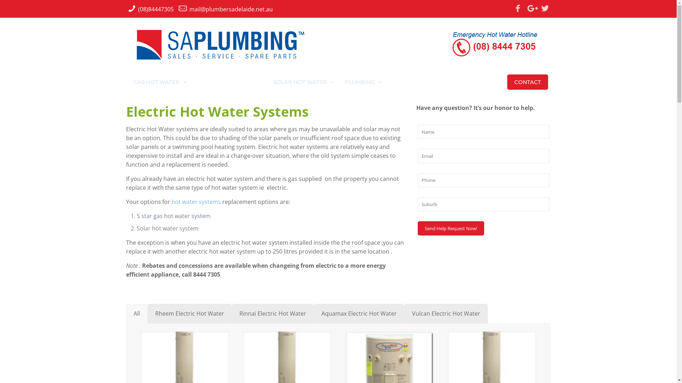 This screenshot has height=383, width=682. What do you see at coordinates (446, 313) in the screenshot?
I see `Vulcan Electric Hot Water` at bounding box center [446, 313].